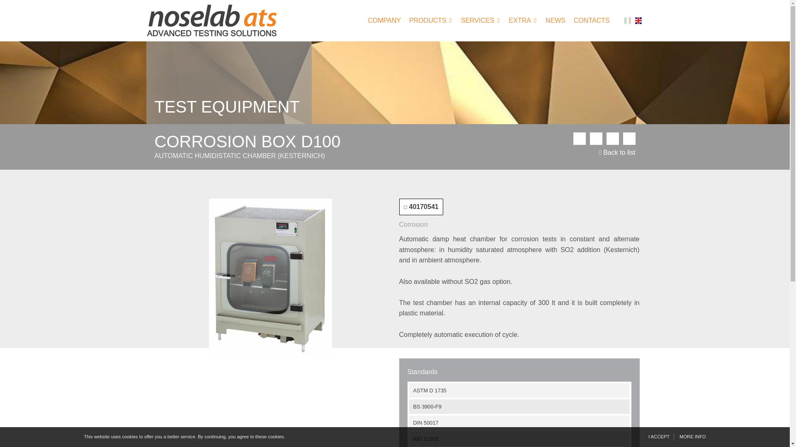 This screenshot has height=447, width=796. What do you see at coordinates (428, 20) in the screenshot?
I see `PRODUCTS` at bounding box center [428, 20].